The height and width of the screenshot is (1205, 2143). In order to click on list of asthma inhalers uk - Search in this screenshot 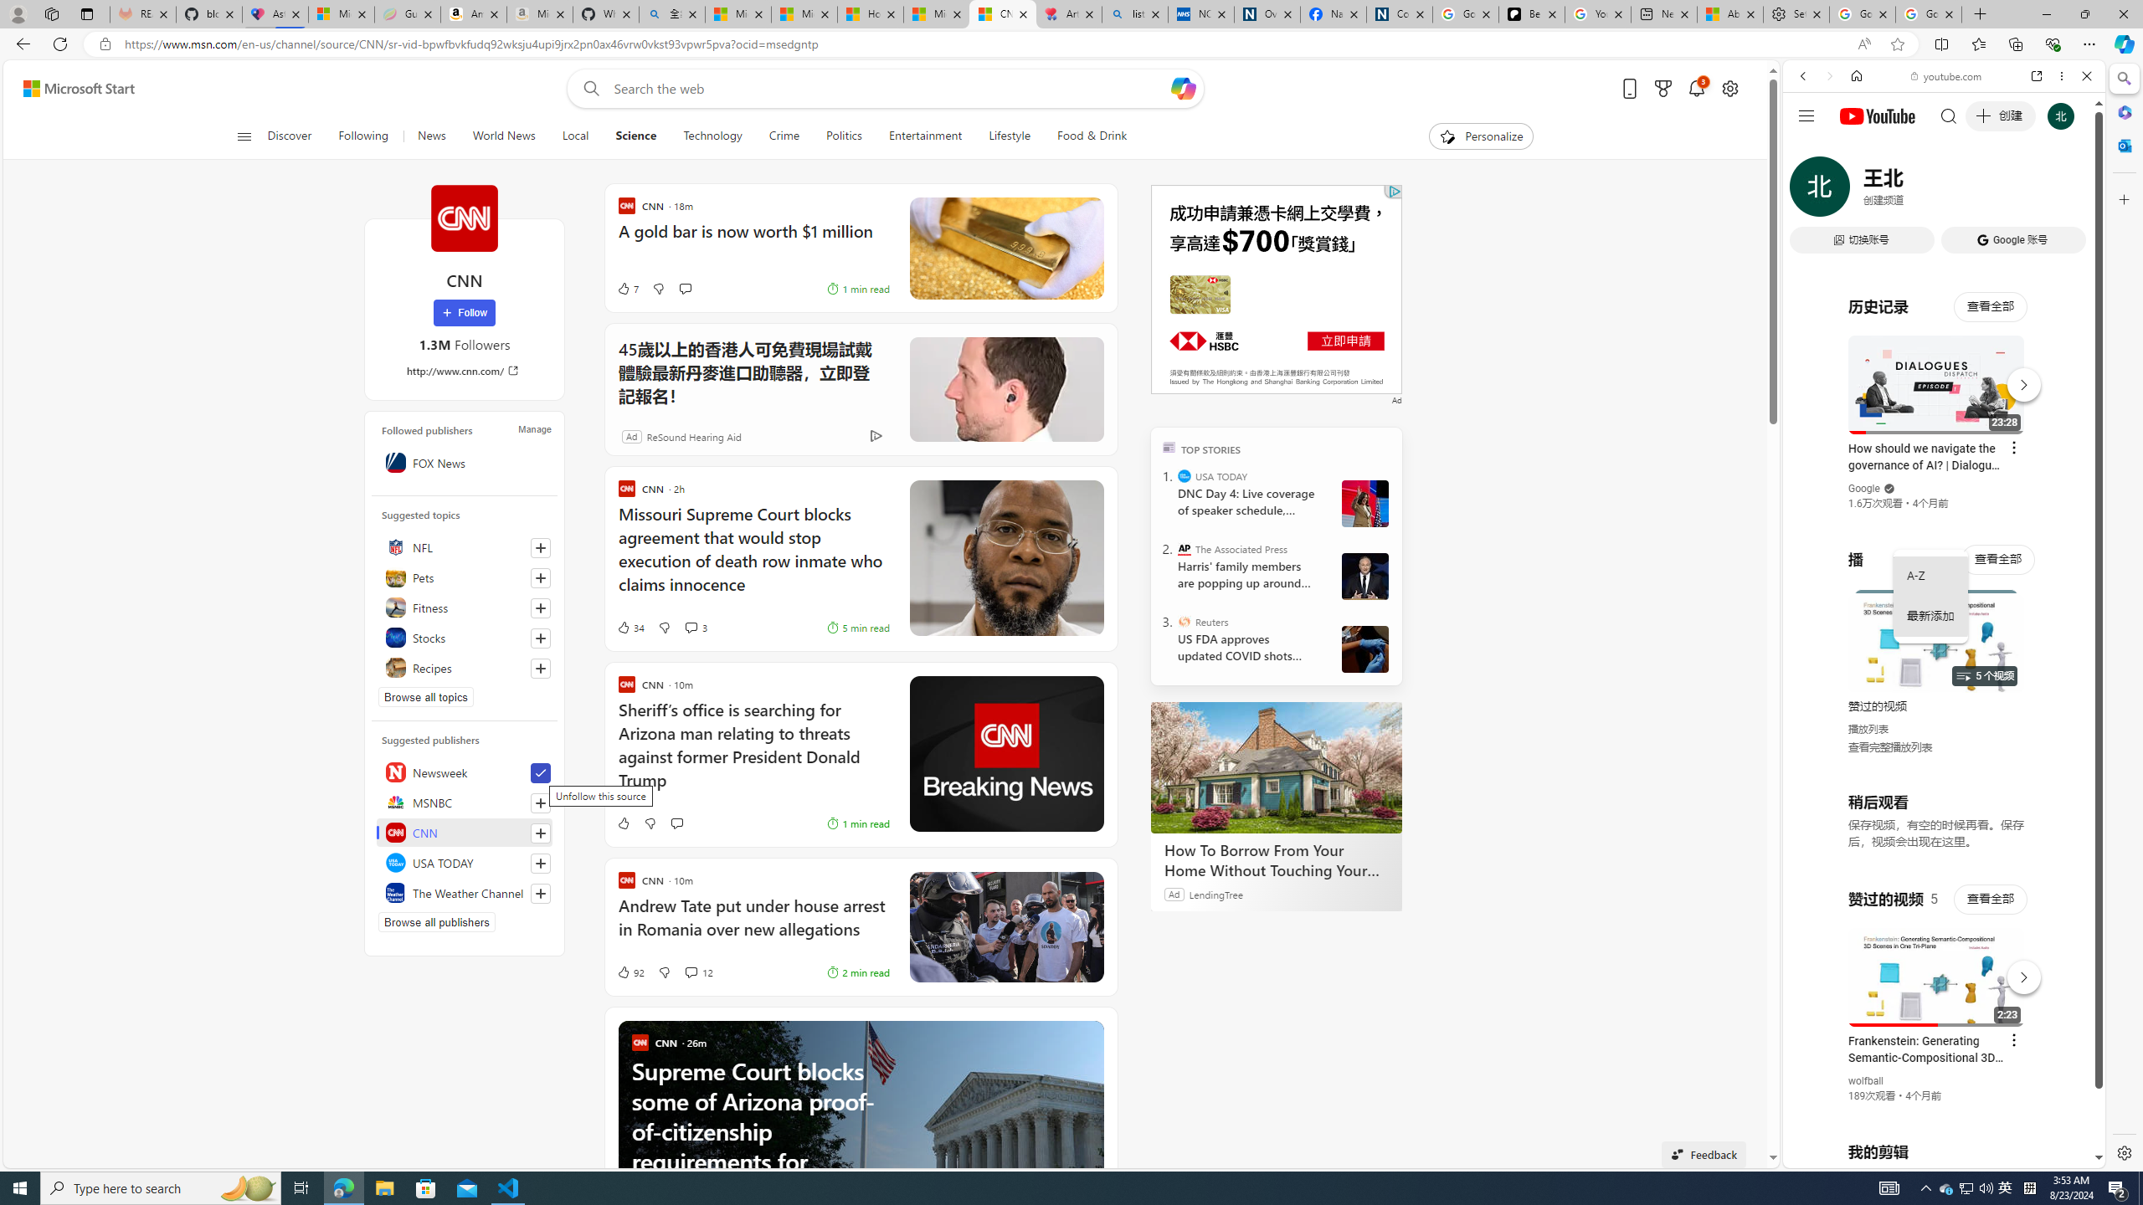, I will do `click(1134, 14)`.